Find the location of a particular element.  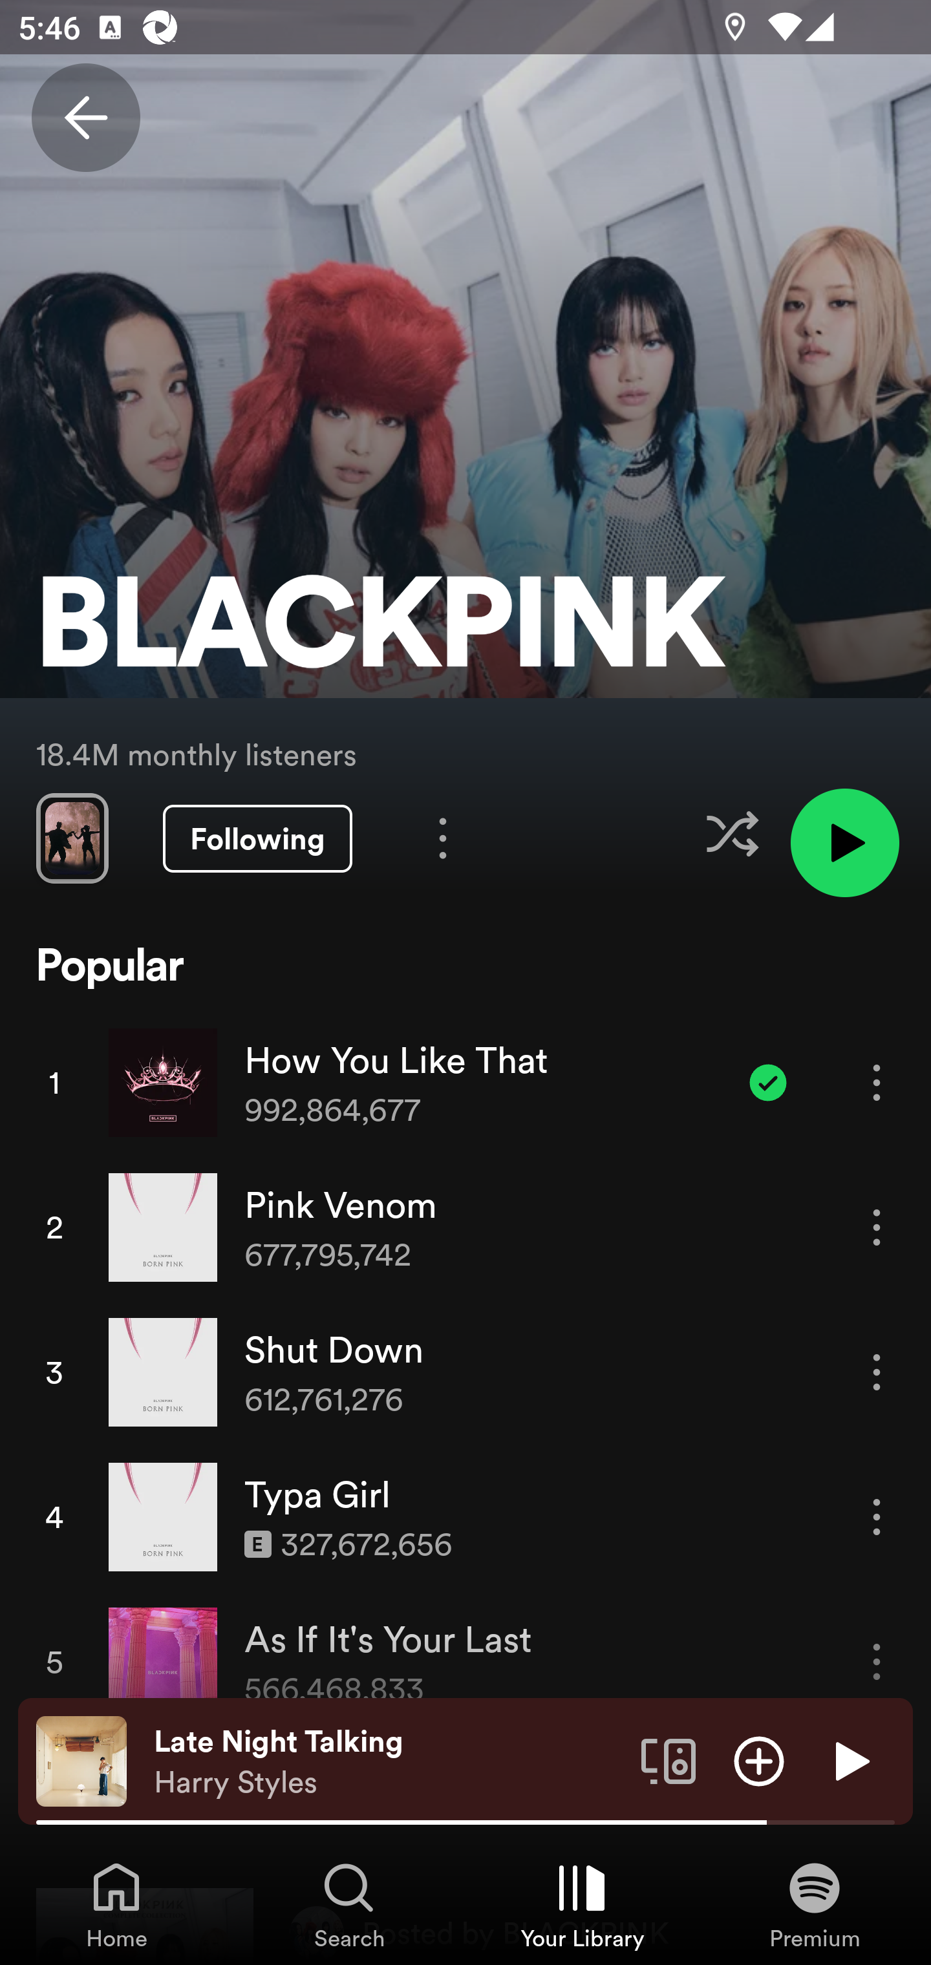

Back is located at coordinates (85, 118).